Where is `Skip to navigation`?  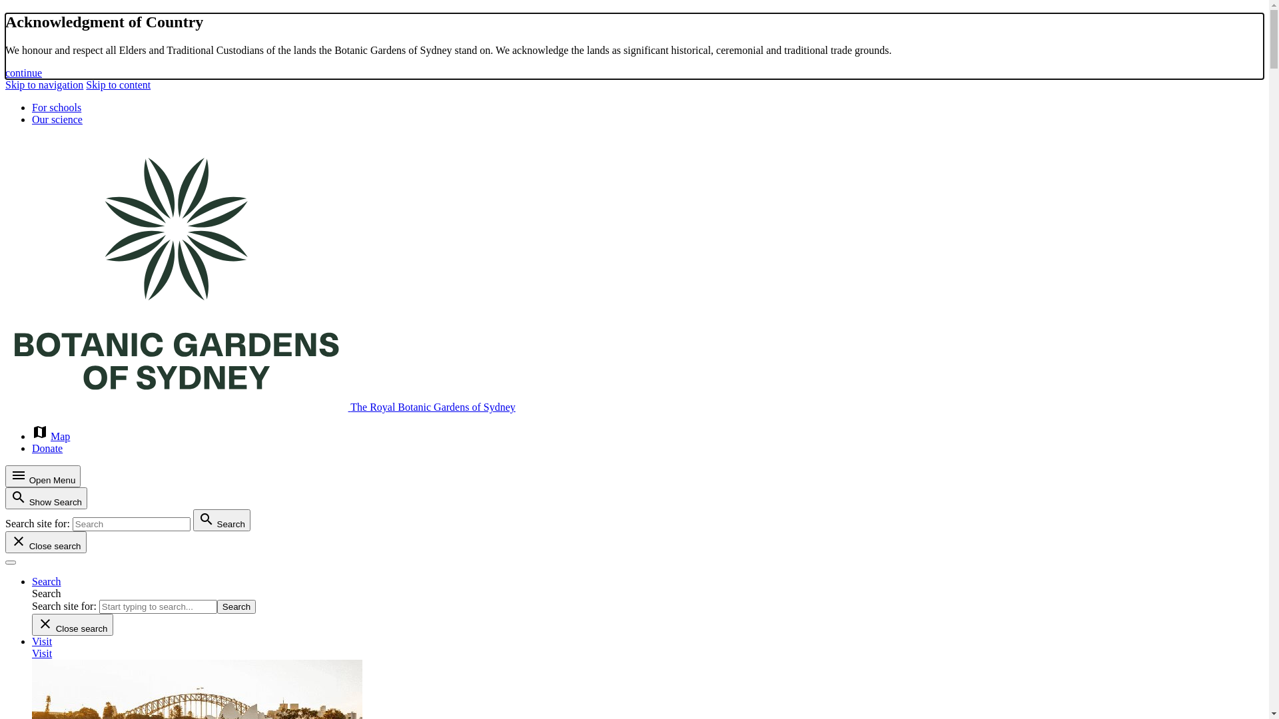 Skip to navigation is located at coordinates (44, 85).